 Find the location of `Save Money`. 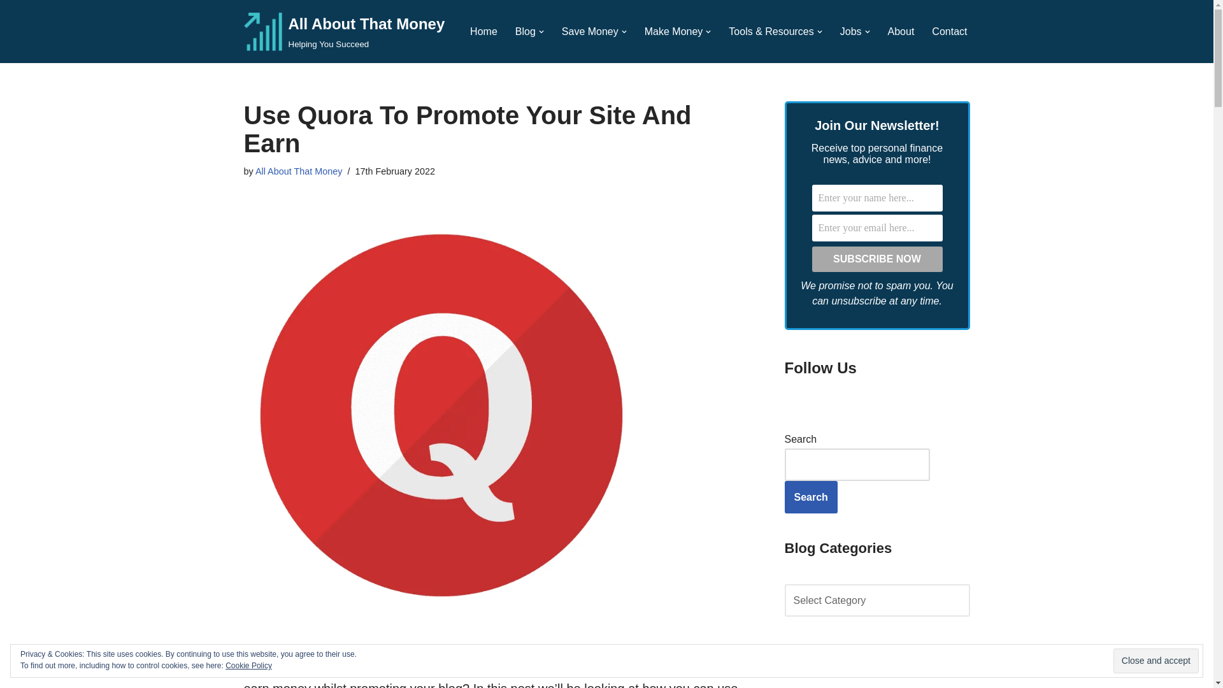

Save Money is located at coordinates (590, 31).